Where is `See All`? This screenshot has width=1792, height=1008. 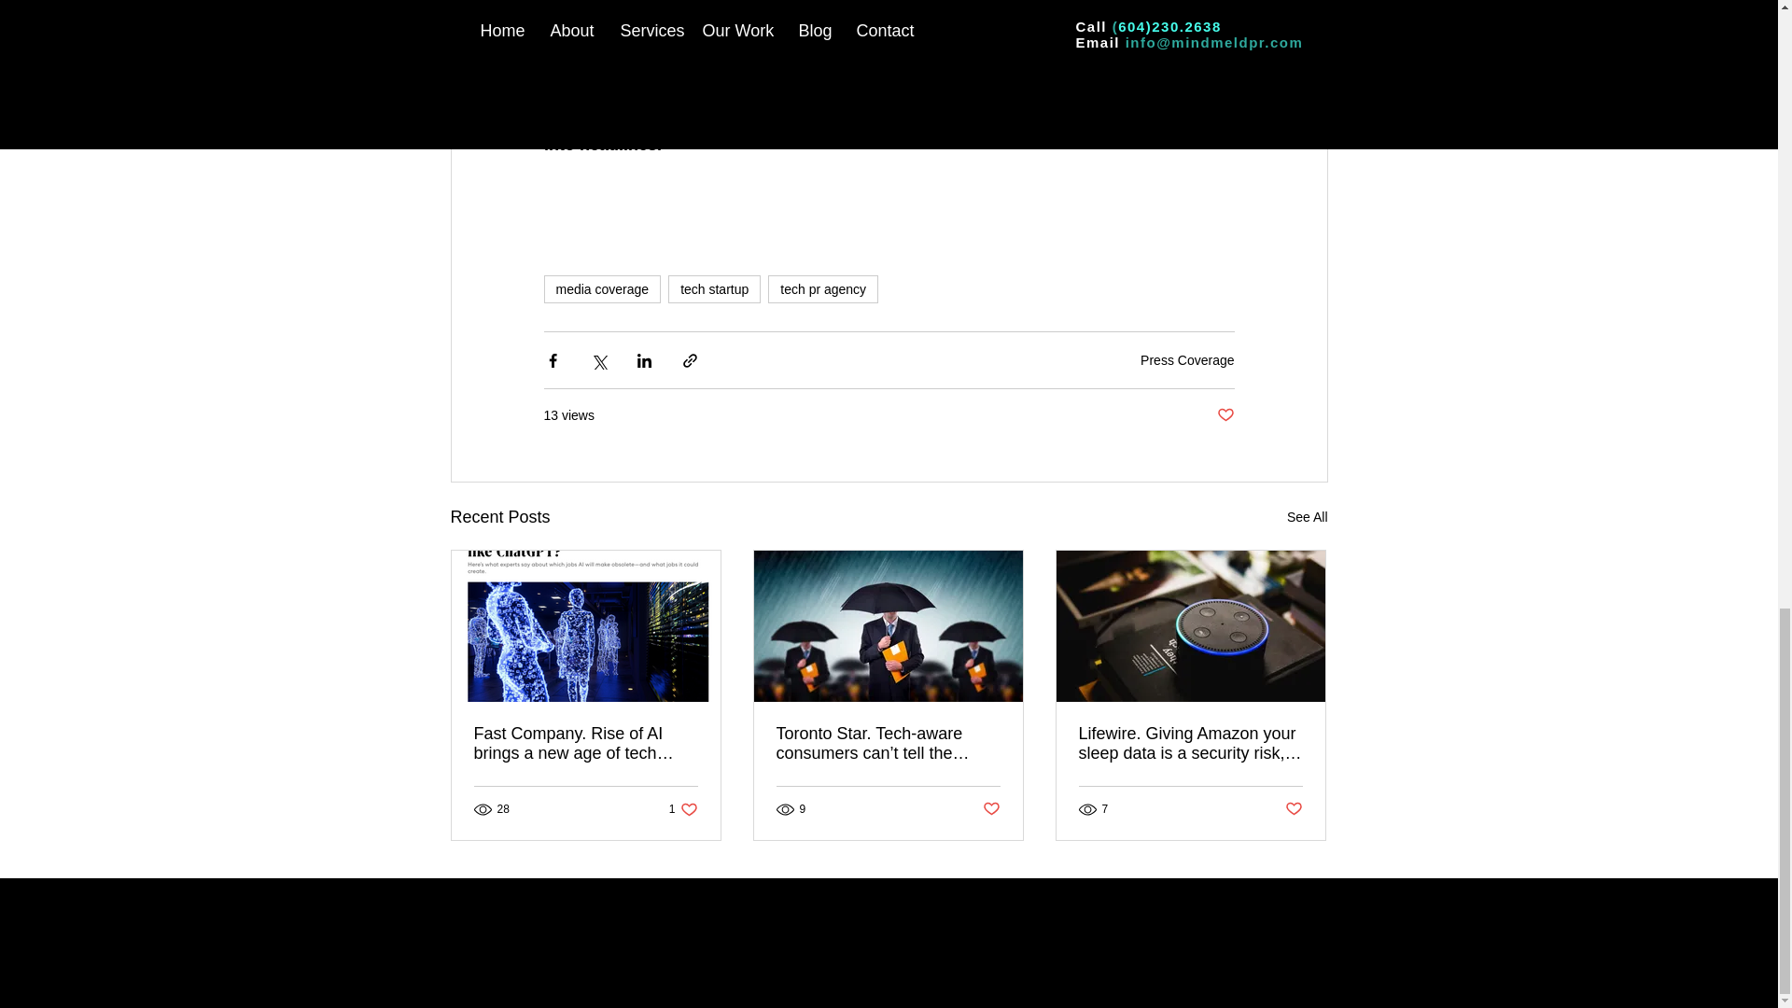 See All is located at coordinates (714, 289).